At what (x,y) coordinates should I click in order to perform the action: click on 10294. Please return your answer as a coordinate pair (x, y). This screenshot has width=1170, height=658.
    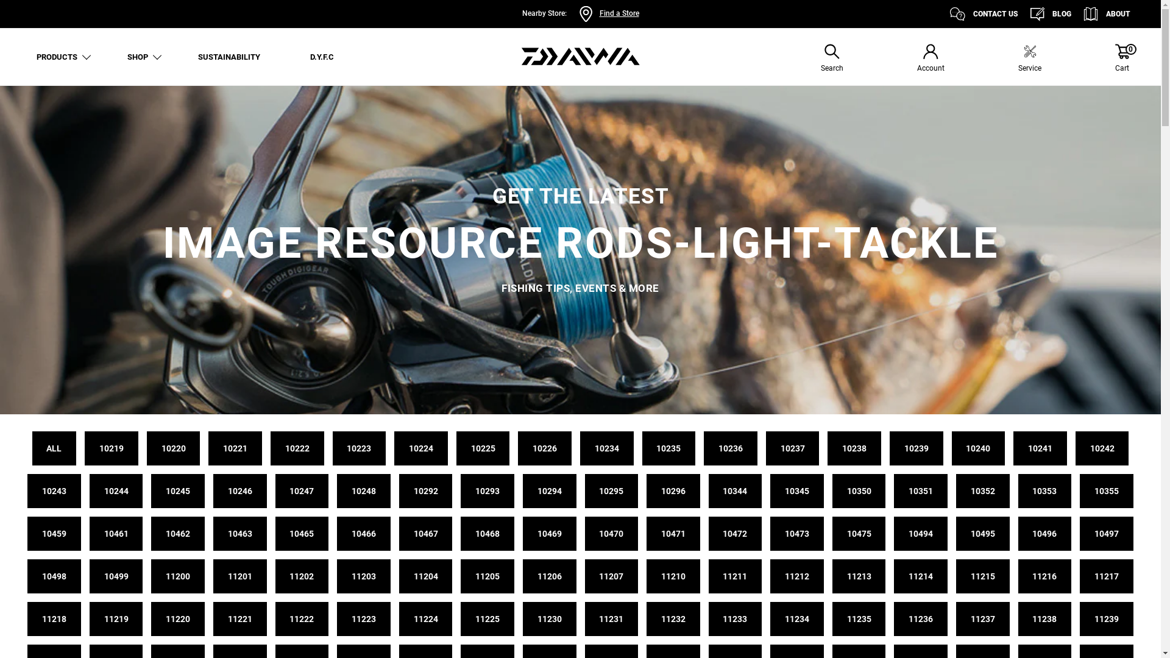
    Looking at the image, I should click on (550, 491).